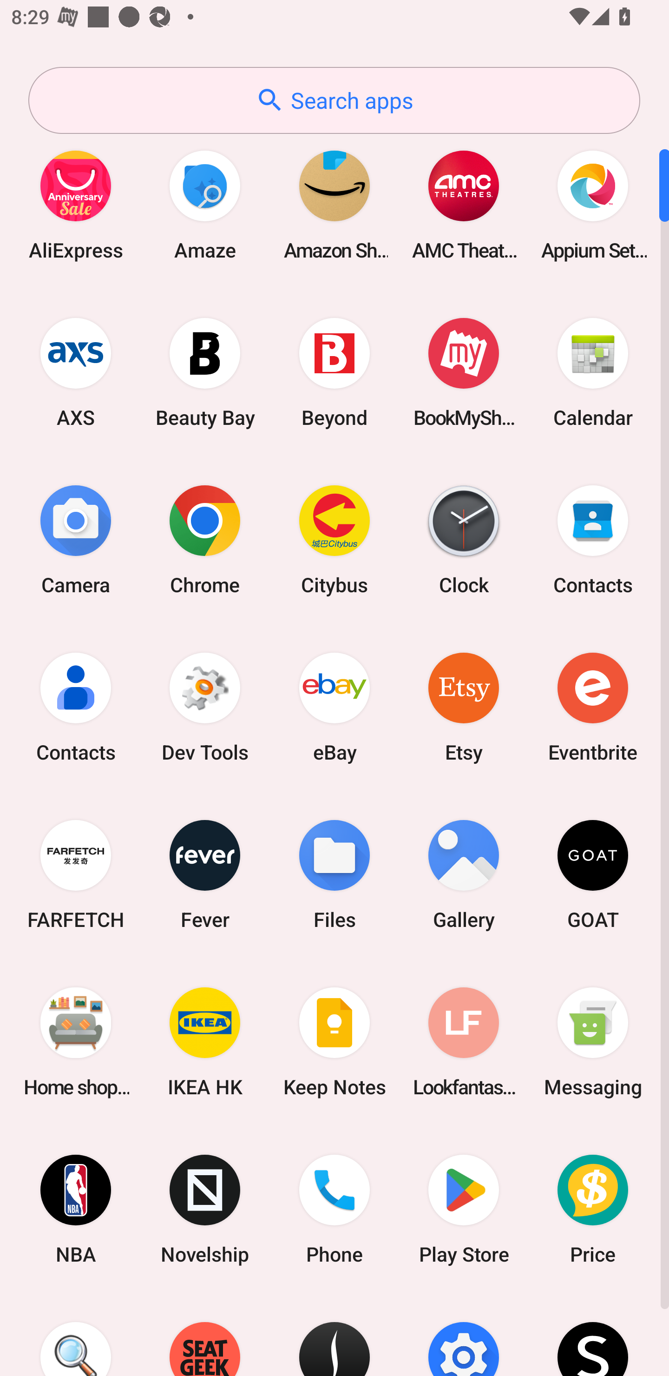 The width and height of the screenshot is (669, 1376). Describe the element at coordinates (334, 1210) in the screenshot. I see `Phone` at that location.